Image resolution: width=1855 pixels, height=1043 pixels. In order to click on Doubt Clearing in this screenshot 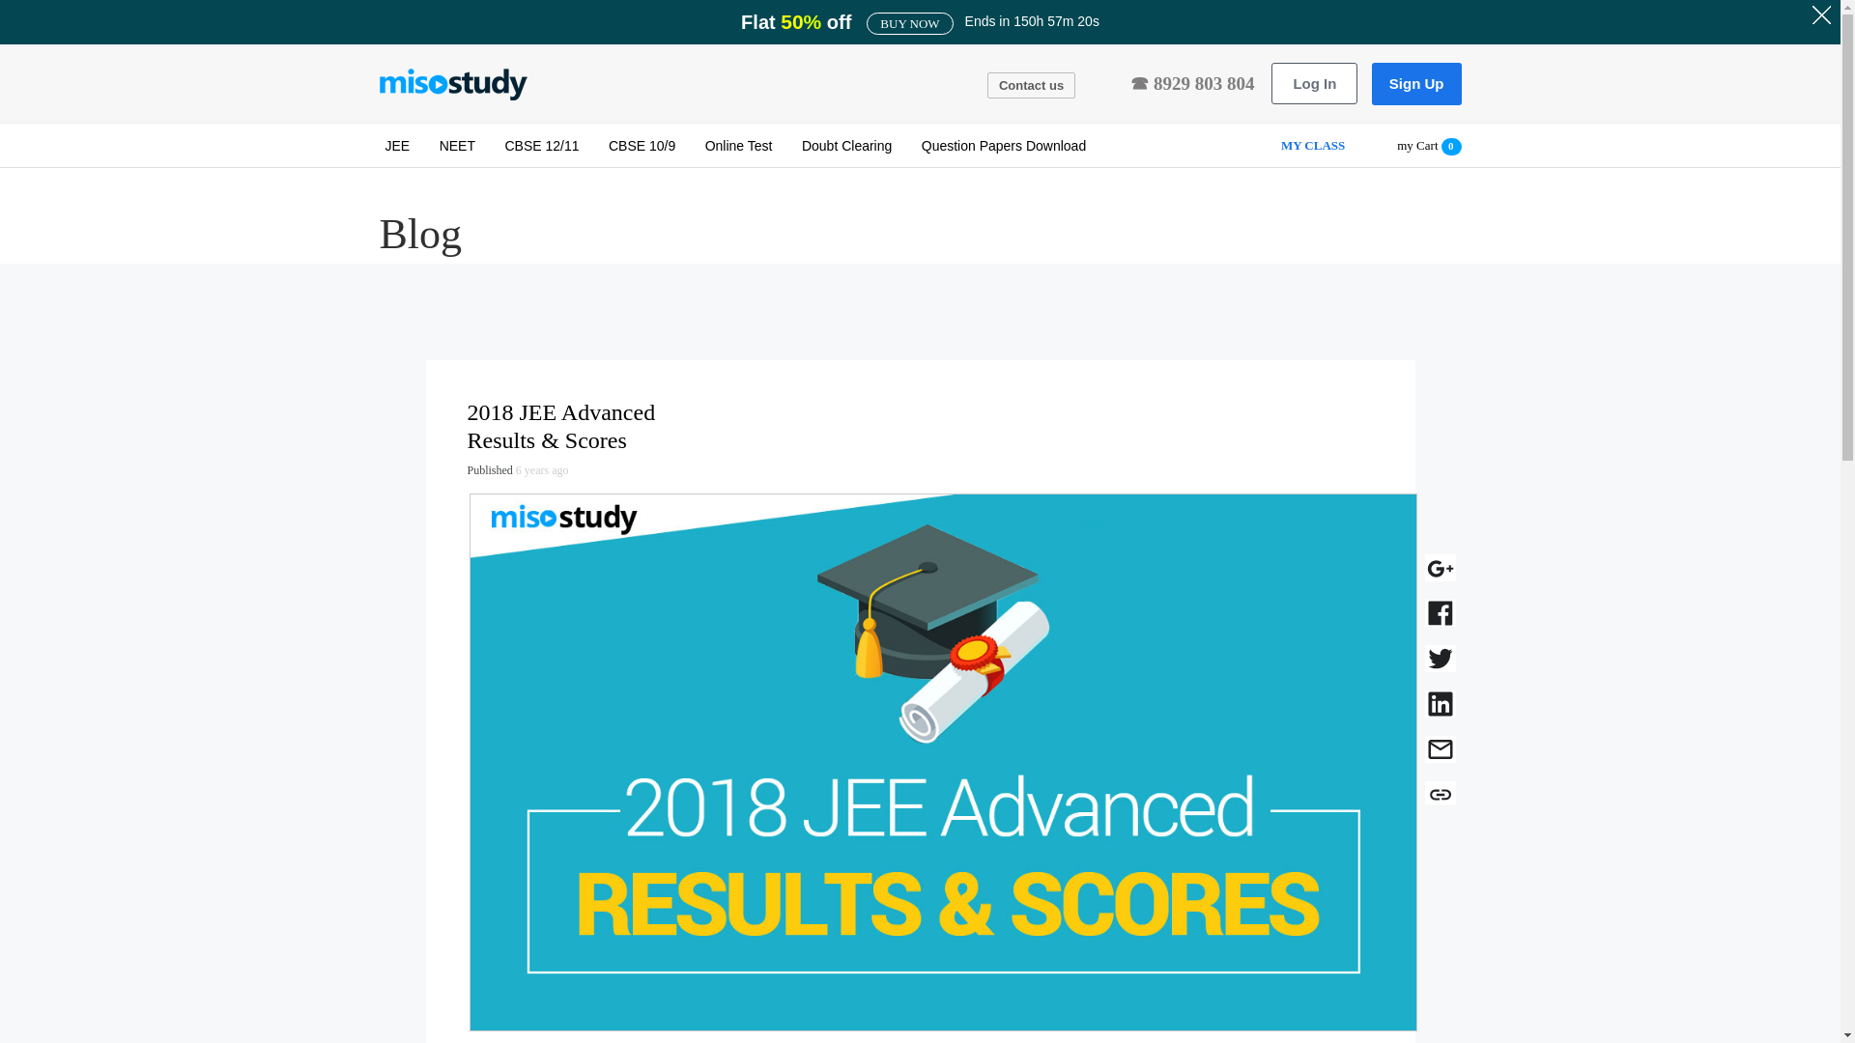, I will do `click(846, 146)`.